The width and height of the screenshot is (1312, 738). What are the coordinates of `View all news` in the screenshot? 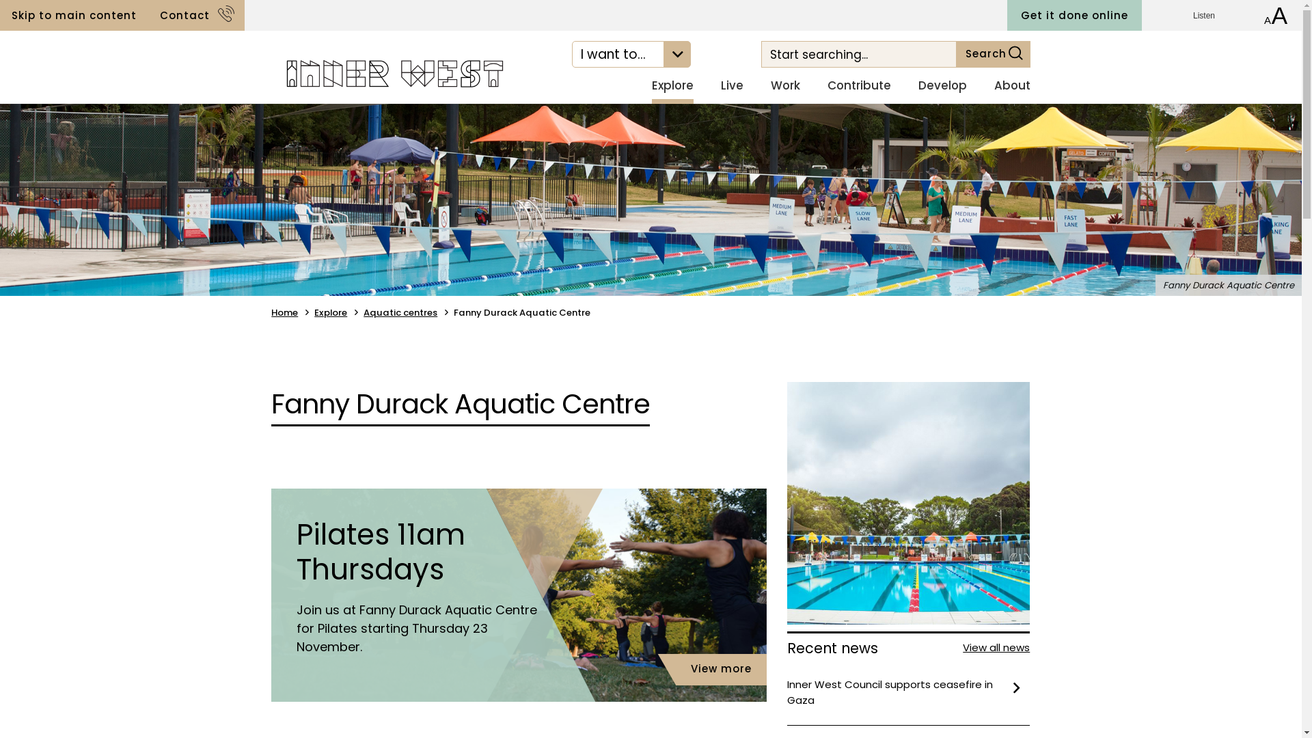 It's located at (996, 648).